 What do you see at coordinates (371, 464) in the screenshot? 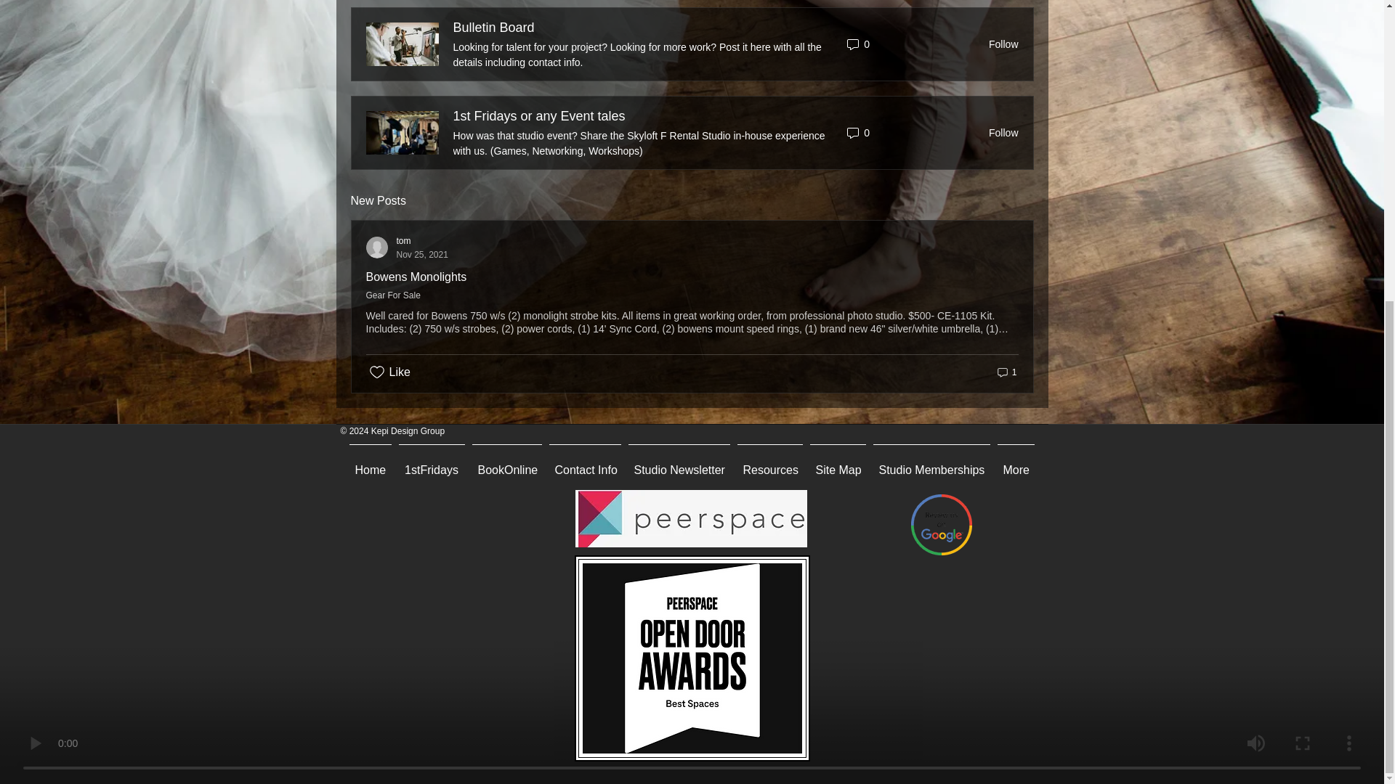
I see `Follow` at bounding box center [371, 464].